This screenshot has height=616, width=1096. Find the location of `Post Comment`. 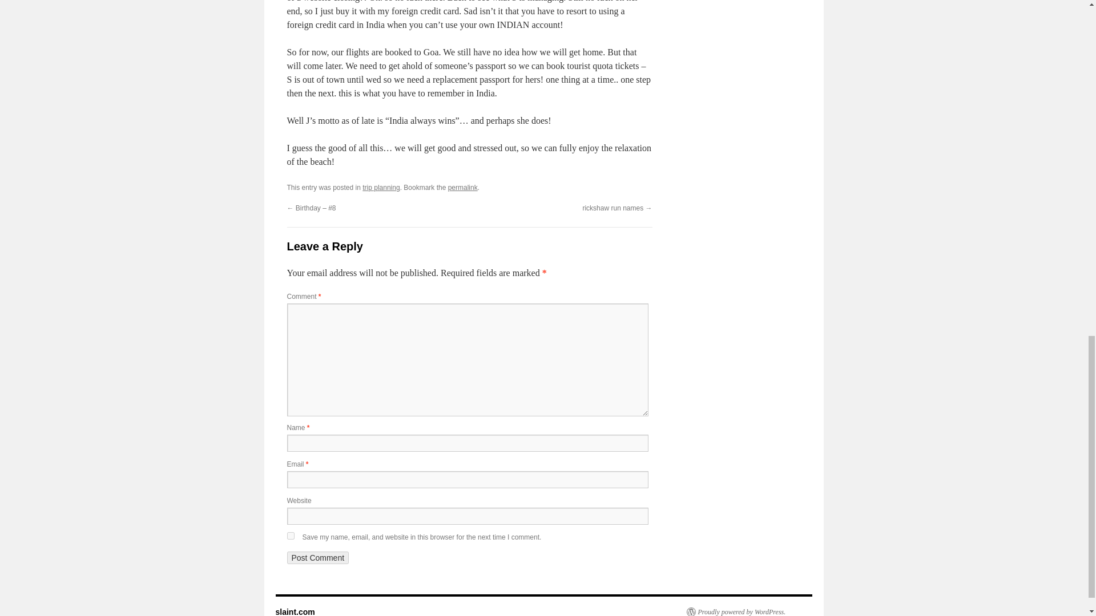

Post Comment is located at coordinates (317, 558).